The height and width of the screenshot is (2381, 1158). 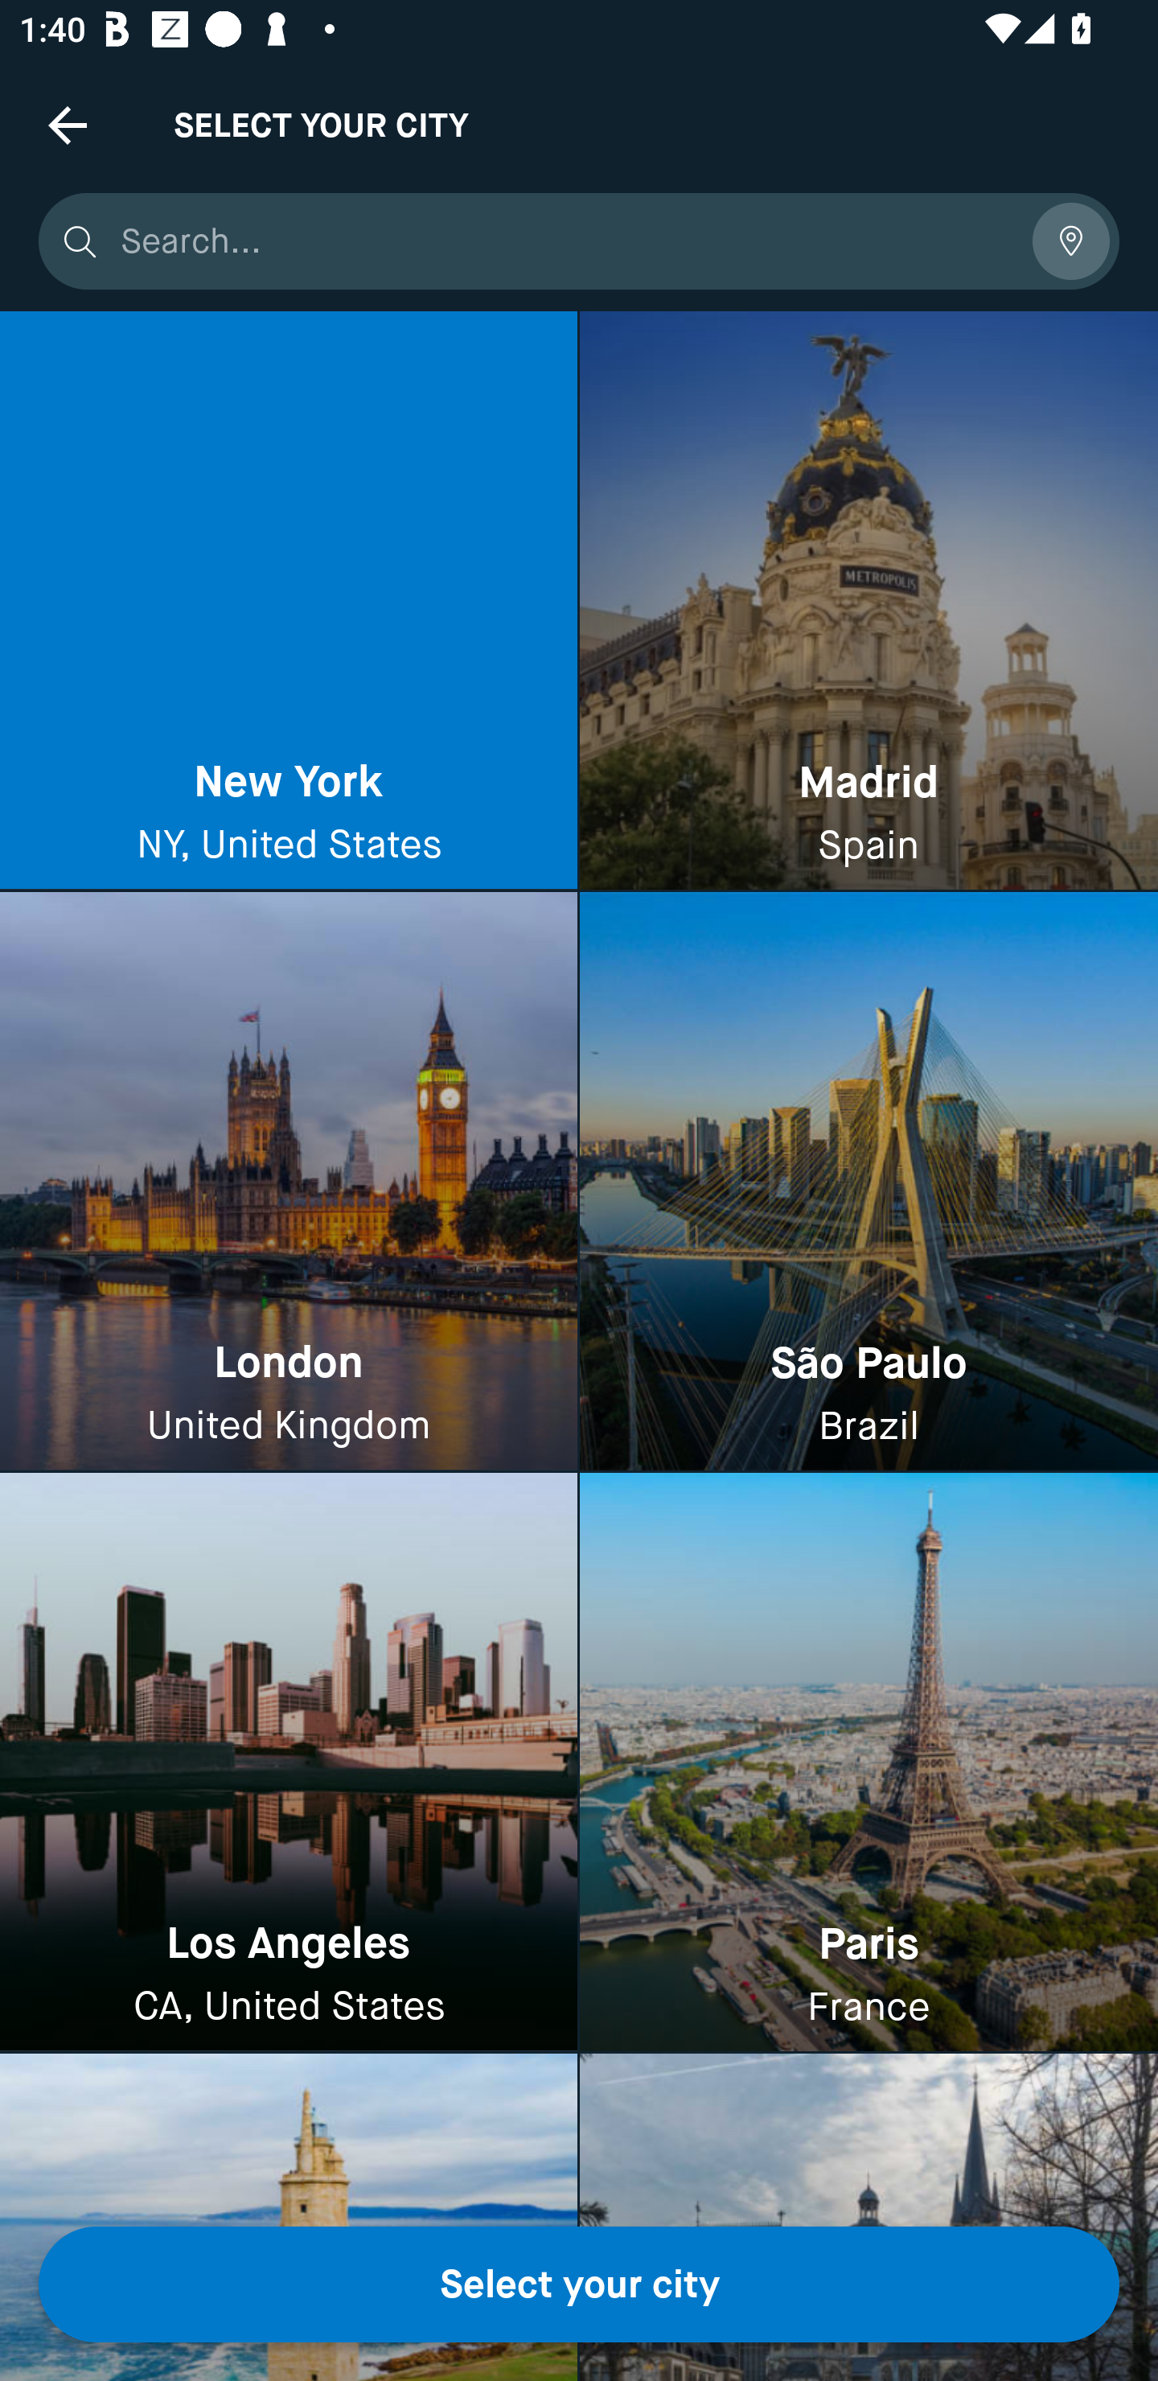 I want to click on Search..., so click(x=566, y=241).